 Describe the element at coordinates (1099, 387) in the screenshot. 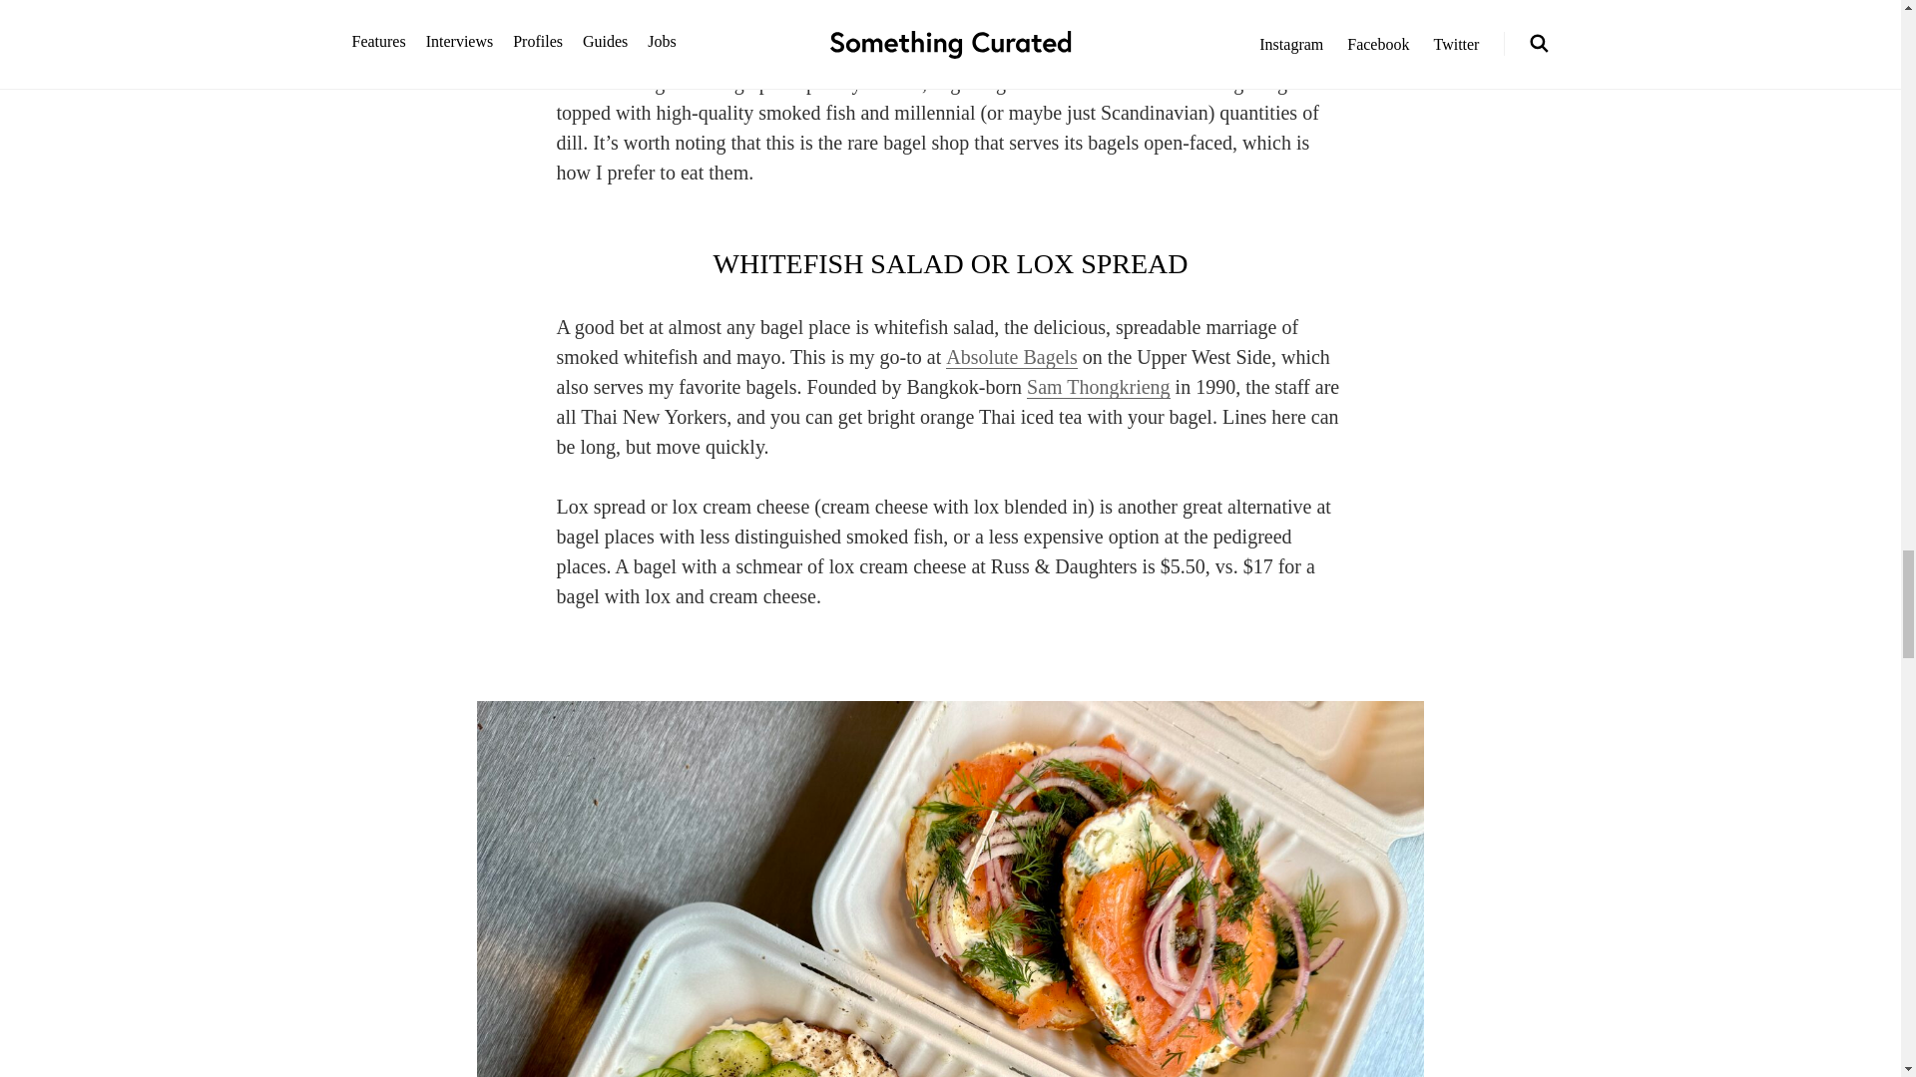

I see `Sam Thongkrieng` at that location.